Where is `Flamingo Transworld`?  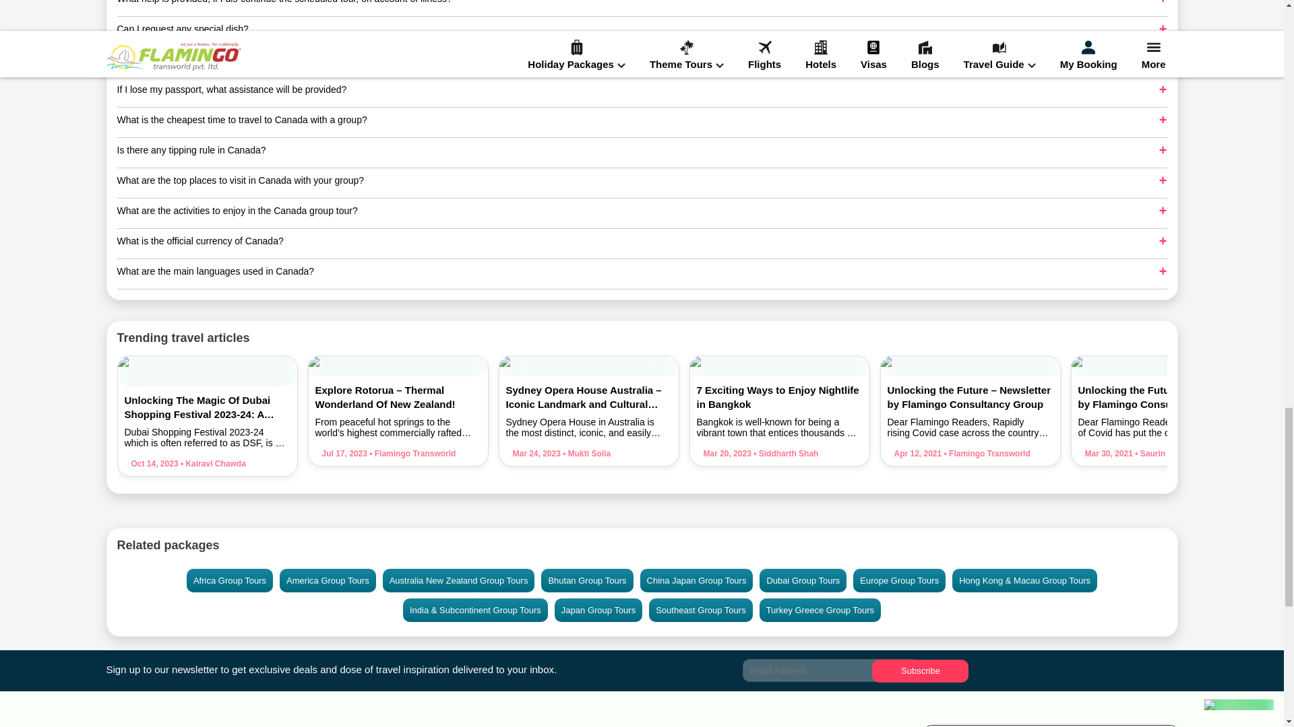
Flamingo Transworld is located at coordinates (985, 454).